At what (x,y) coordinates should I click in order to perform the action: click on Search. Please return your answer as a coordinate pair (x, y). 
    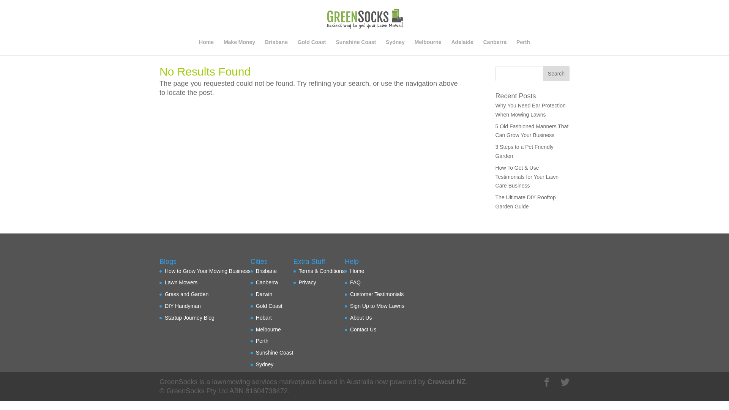
    Looking at the image, I should click on (556, 74).